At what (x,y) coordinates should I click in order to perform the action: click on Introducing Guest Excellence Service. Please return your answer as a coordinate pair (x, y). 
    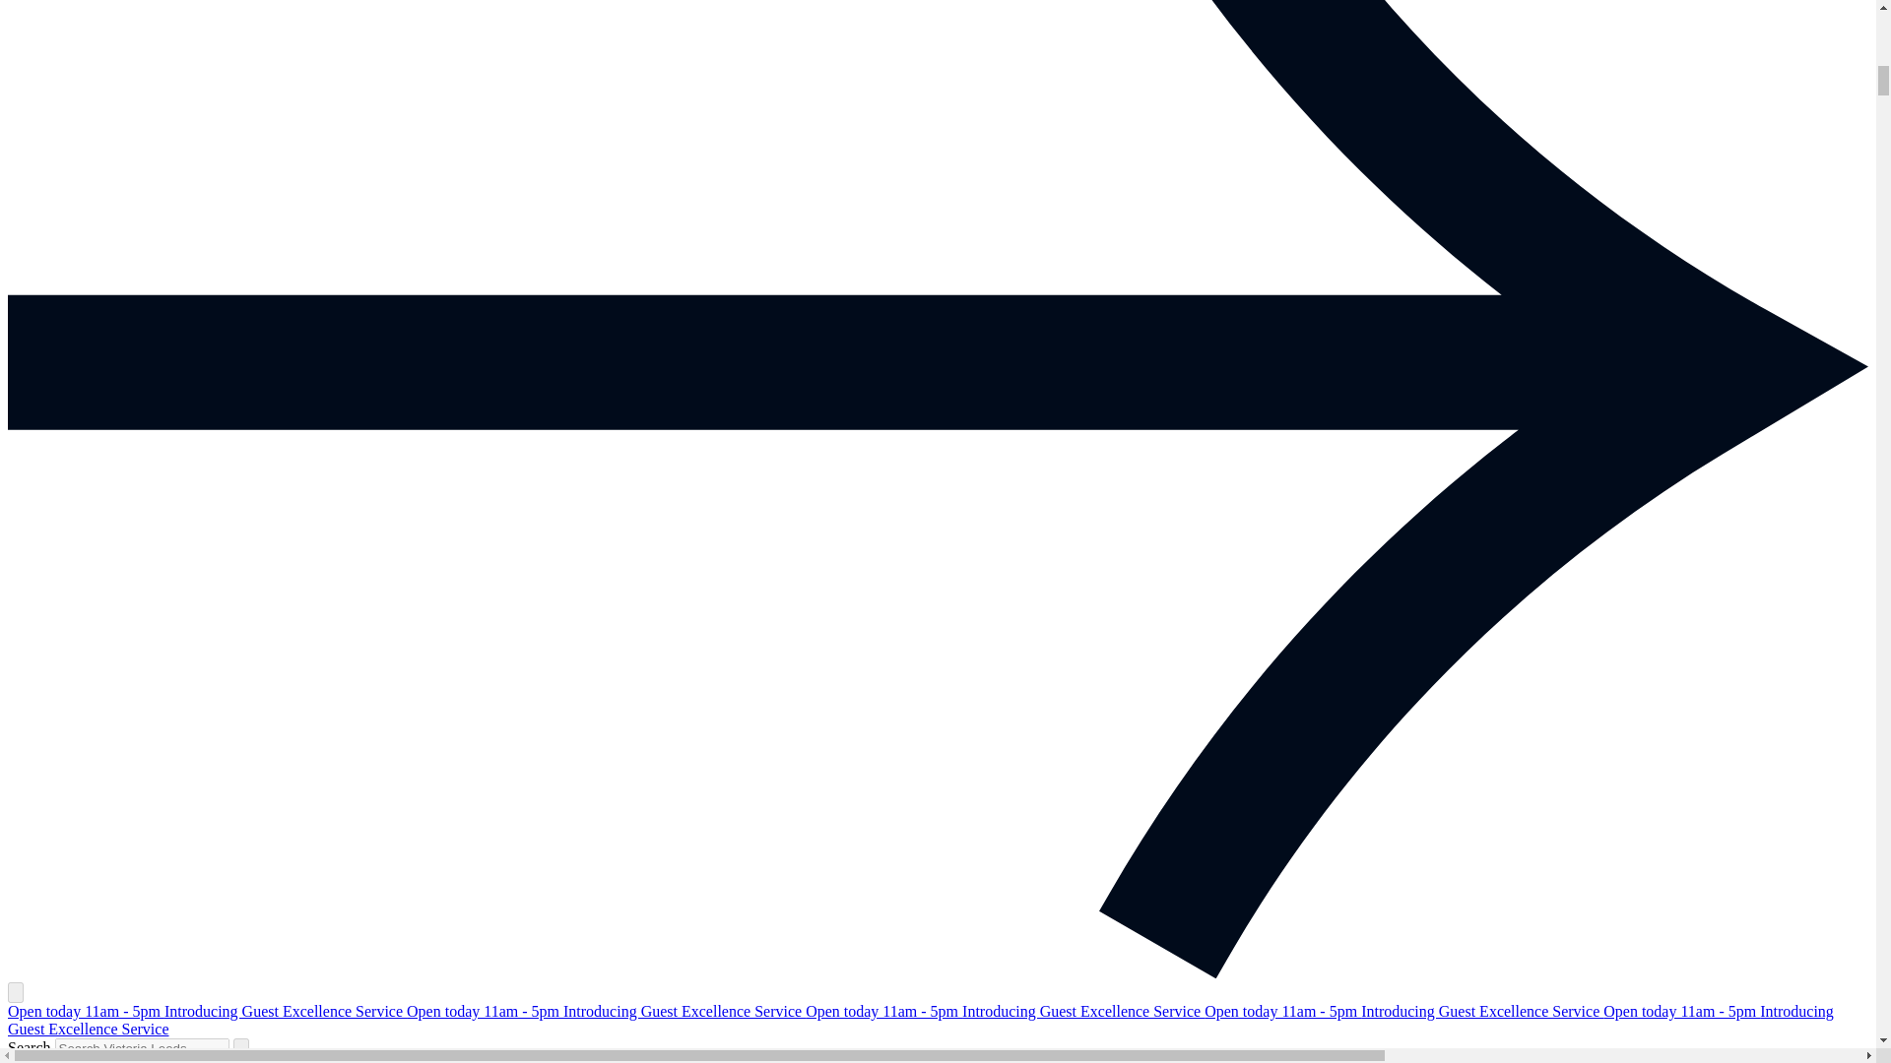
    Looking at the image, I should click on (684, 1011).